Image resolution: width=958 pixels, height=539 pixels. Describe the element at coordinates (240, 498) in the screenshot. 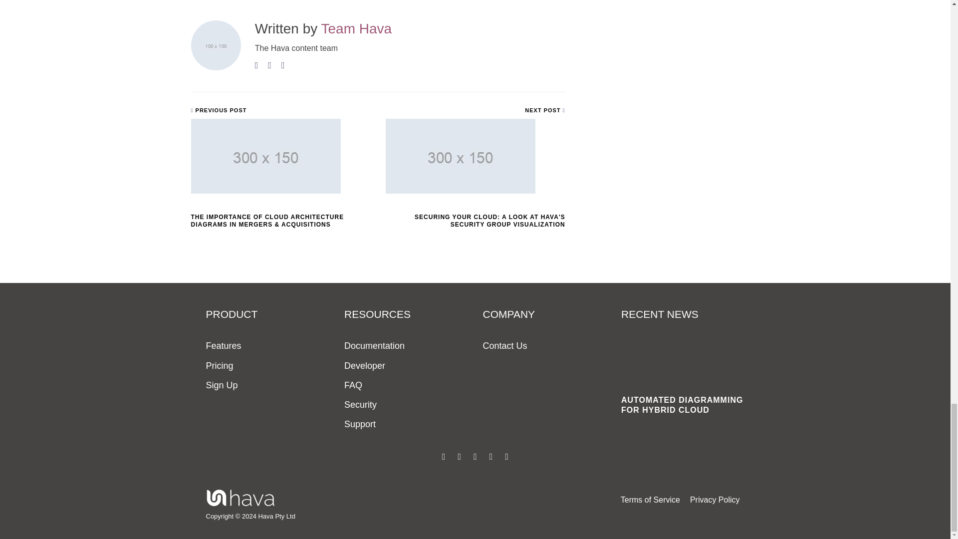

I see `Hava Logo` at that location.